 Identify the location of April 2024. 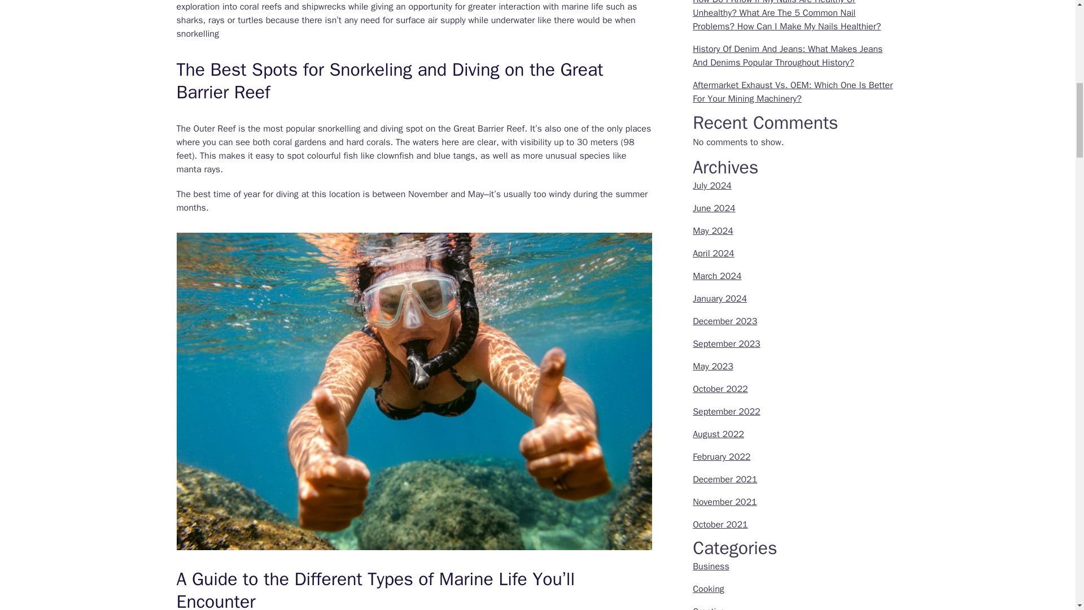
(714, 253).